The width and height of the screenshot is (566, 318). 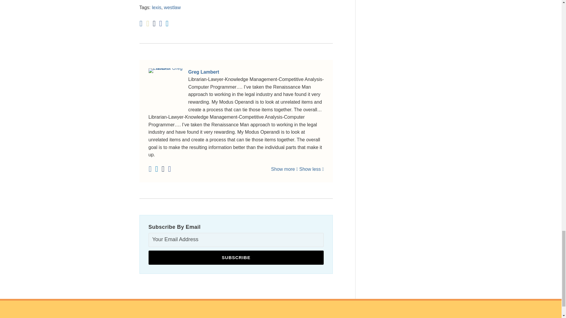 I want to click on lexis, so click(x=156, y=7).